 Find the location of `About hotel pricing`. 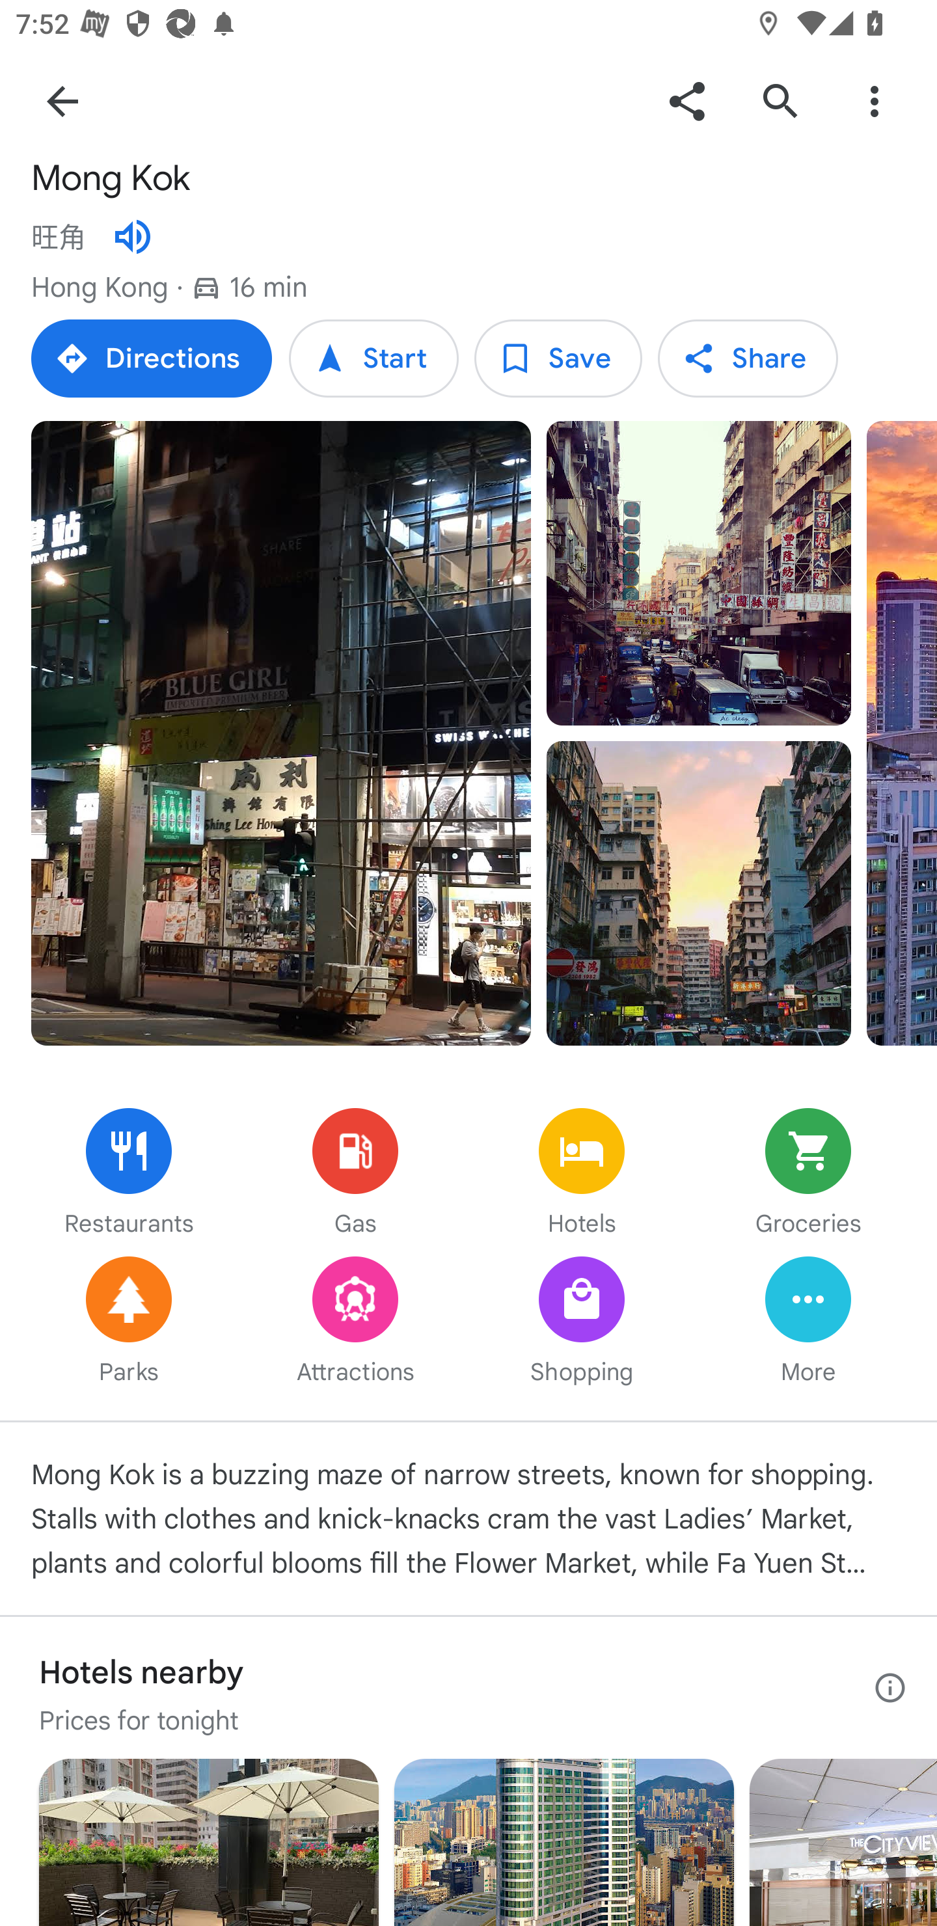

About hotel pricing is located at coordinates (890, 1688).